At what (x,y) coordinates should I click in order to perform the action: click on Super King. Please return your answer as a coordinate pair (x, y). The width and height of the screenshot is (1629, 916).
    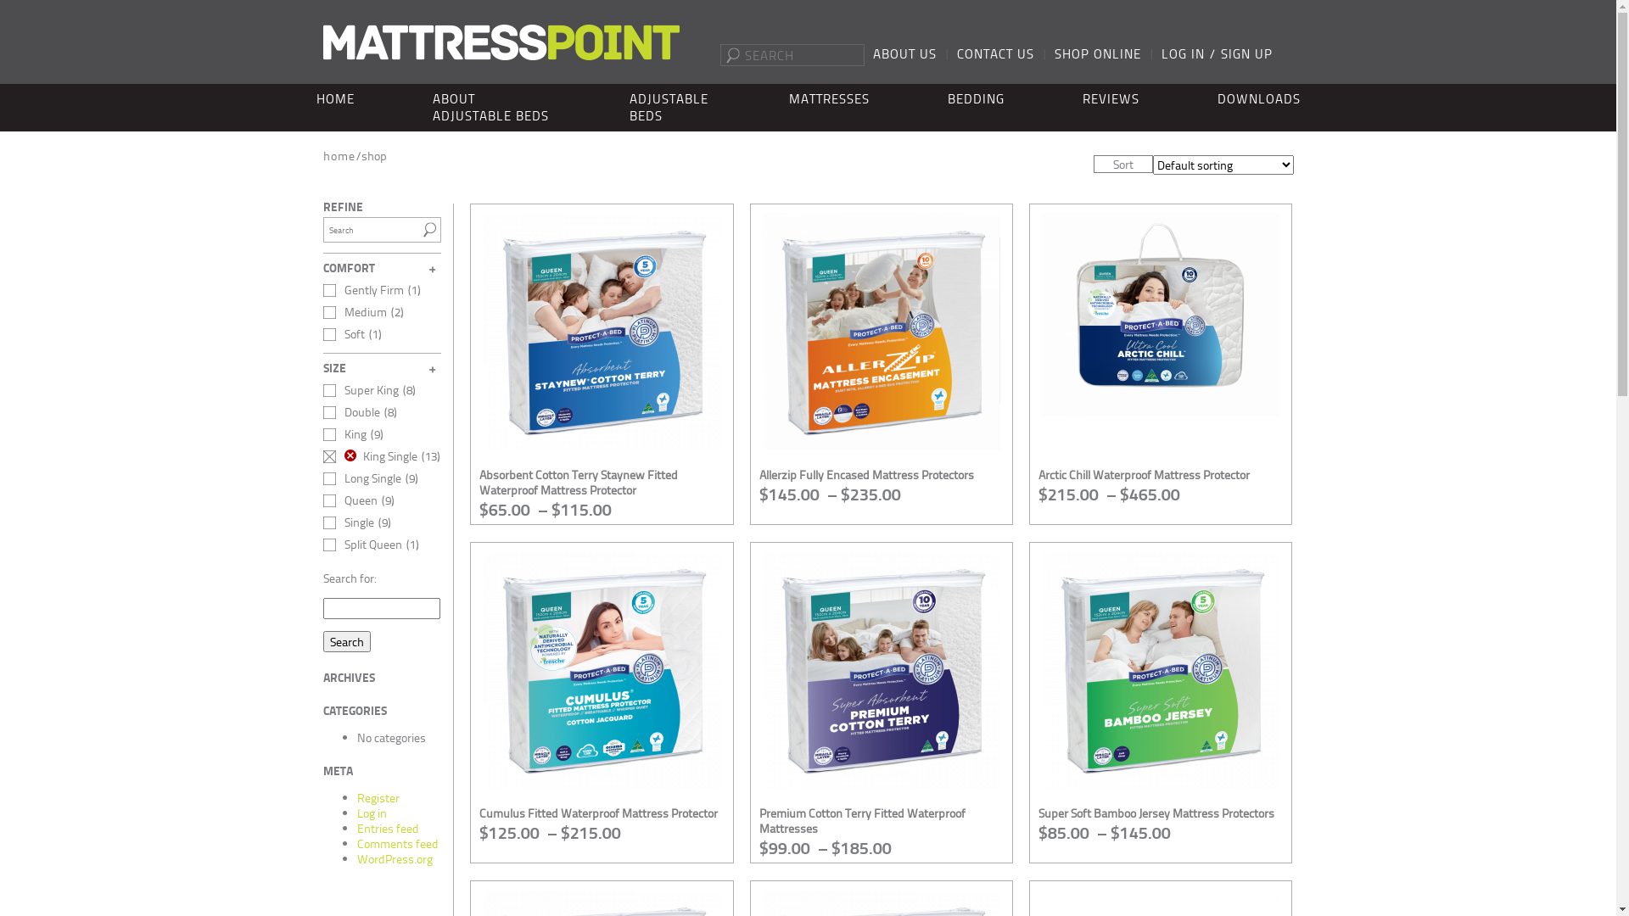
    Looking at the image, I should click on (360, 390).